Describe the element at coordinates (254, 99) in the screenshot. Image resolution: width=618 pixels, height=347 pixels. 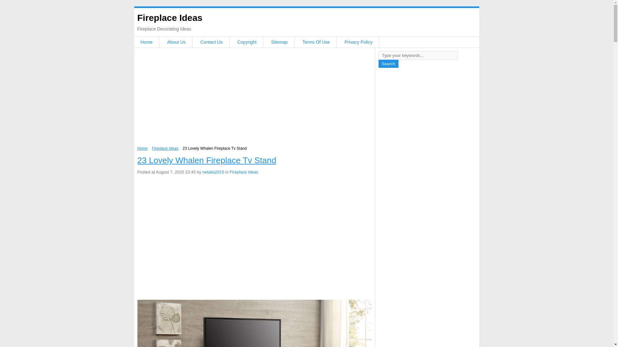
I see `Advertisement` at that location.